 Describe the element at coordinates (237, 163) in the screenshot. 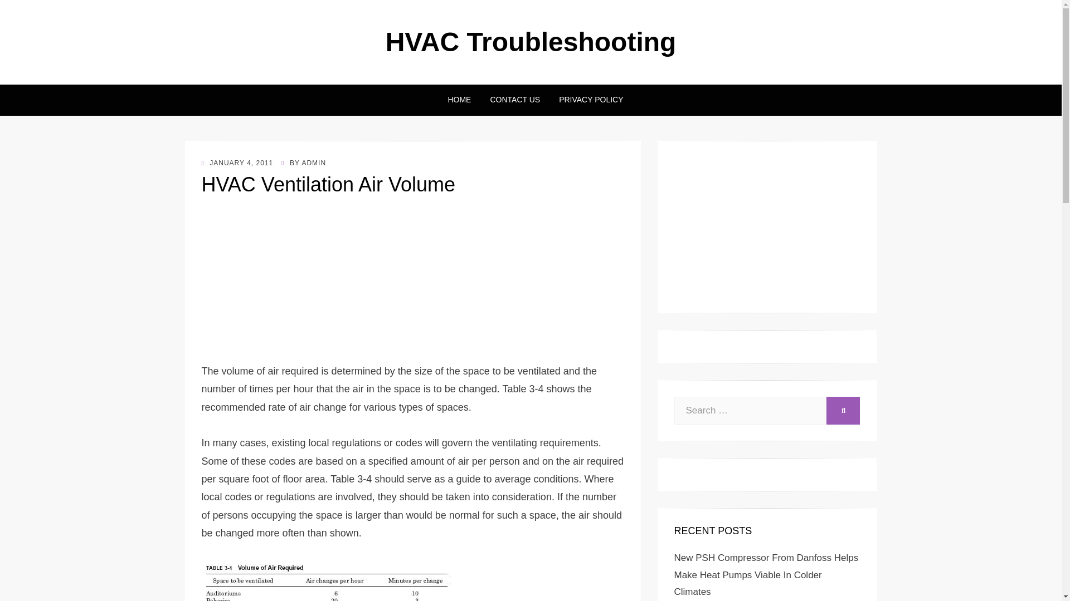

I see `JANUARY 4, 2011` at that location.